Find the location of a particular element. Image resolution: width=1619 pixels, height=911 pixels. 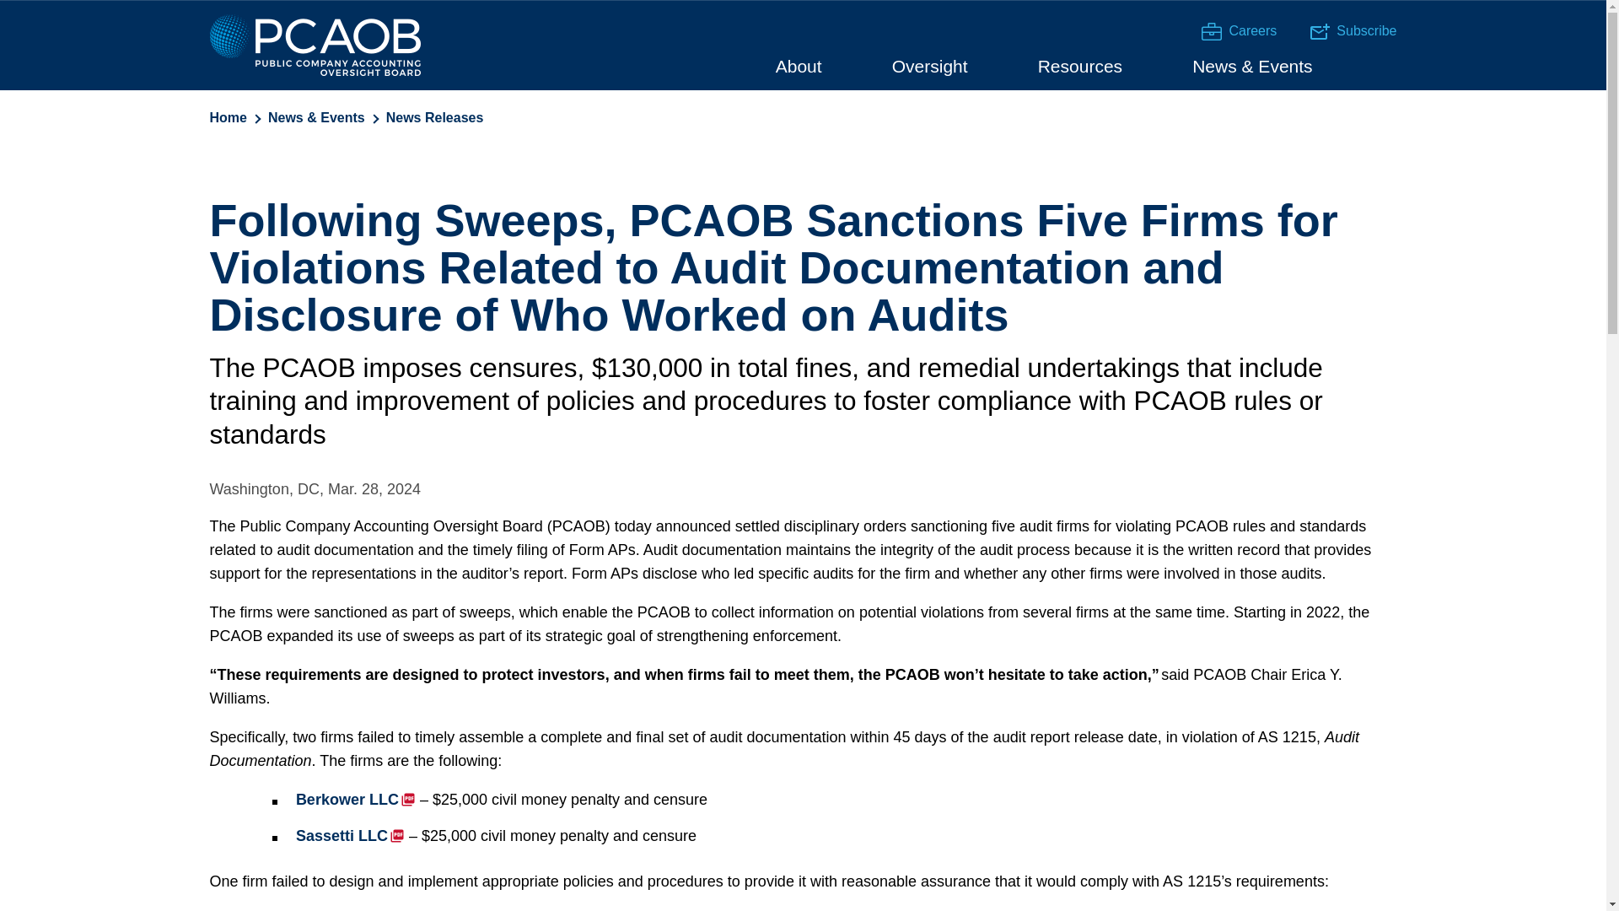

Oversight is located at coordinates (929, 64).